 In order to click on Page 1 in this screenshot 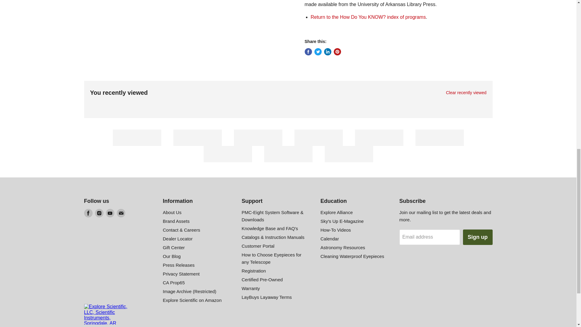, I will do `click(398, 4)`.